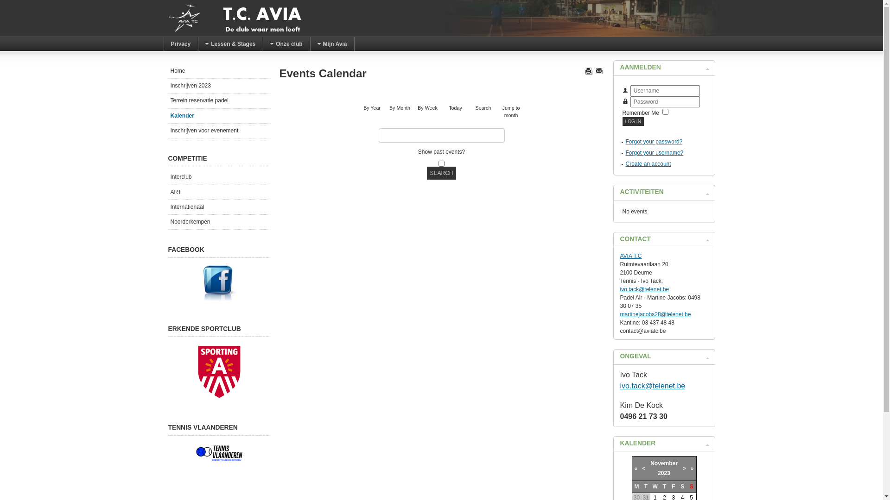  What do you see at coordinates (219, 101) in the screenshot?
I see `Terrein reservatie padel` at bounding box center [219, 101].